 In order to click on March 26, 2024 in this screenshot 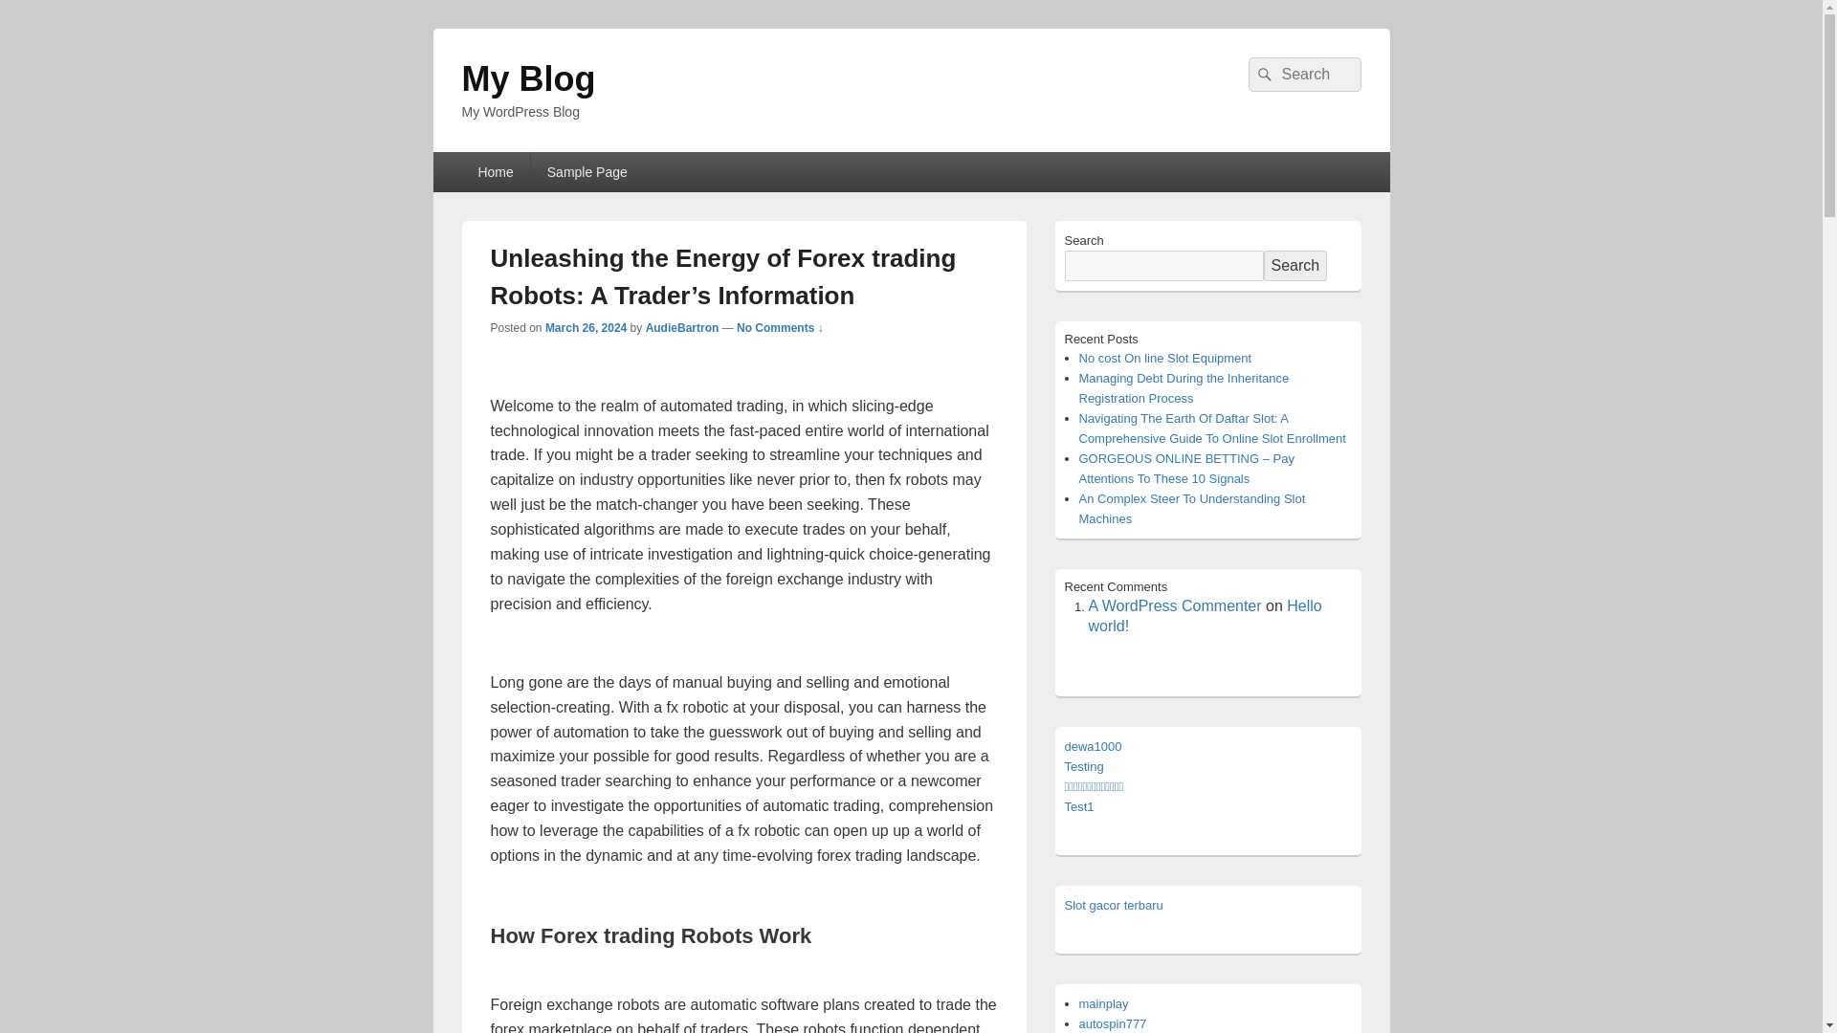, I will do `click(586, 327)`.